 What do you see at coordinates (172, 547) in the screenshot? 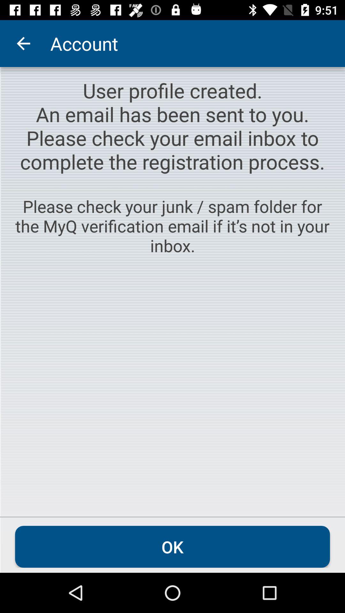
I see `scroll until the ok item` at bounding box center [172, 547].